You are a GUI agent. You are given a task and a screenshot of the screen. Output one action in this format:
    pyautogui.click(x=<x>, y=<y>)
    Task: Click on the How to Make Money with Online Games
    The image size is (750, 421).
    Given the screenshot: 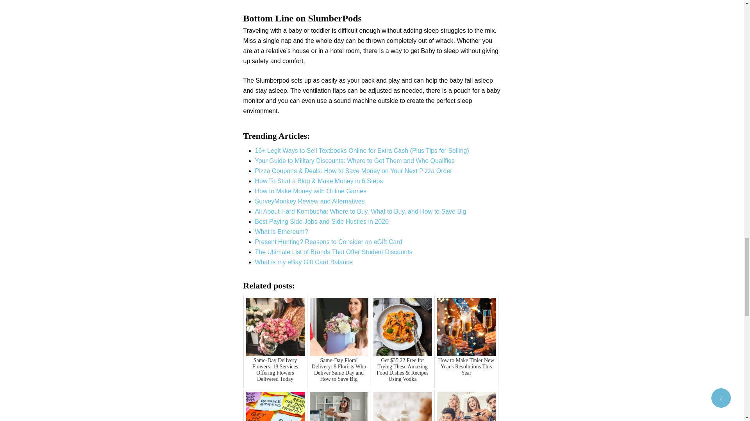 What is the action you would take?
    pyautogui.click(x=310, y=191)
    